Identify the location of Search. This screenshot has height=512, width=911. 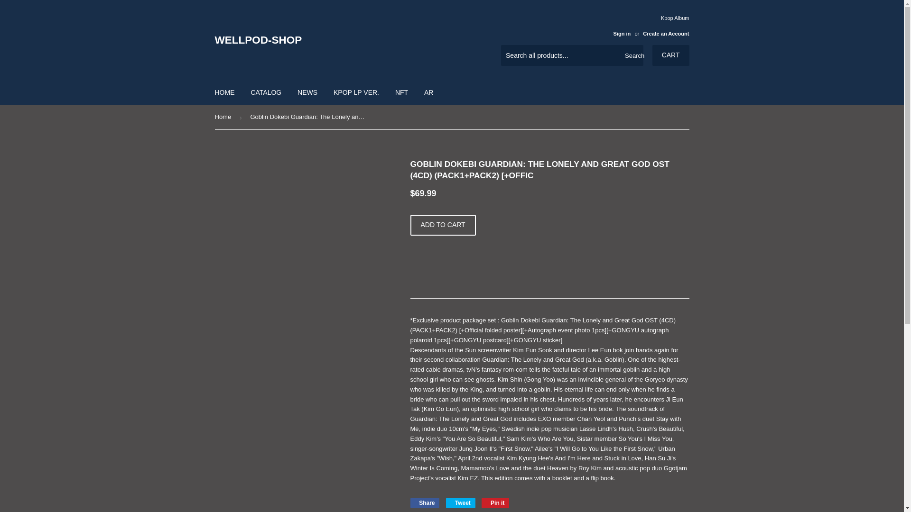
(632, 56).